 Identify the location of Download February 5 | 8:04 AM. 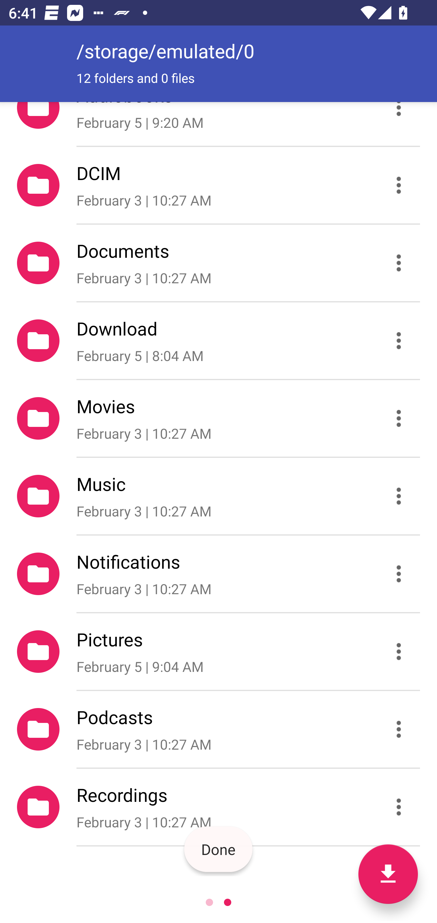
(218, 341).